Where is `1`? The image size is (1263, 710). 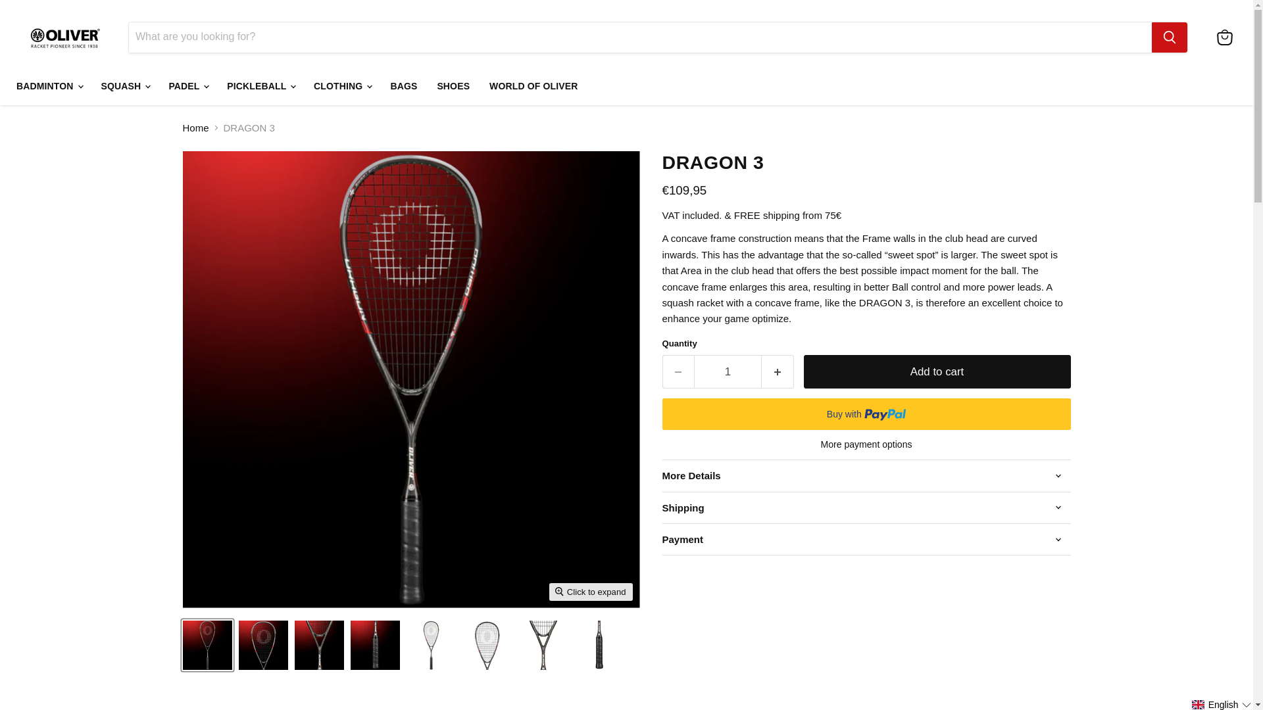
1 is located at coordinates (728, 371).